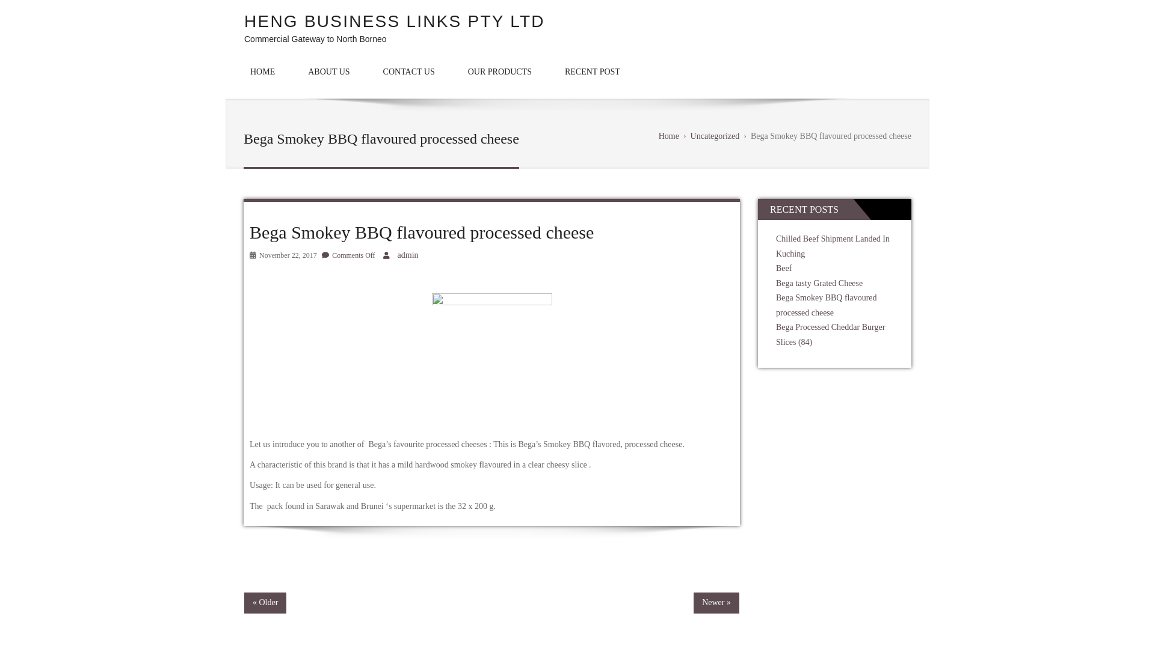 The image size is (1155, 649). What do you see at coordinates (288, 255) in the screenshot?
I see `November 22, 2017` at bounding box center [288, 255].